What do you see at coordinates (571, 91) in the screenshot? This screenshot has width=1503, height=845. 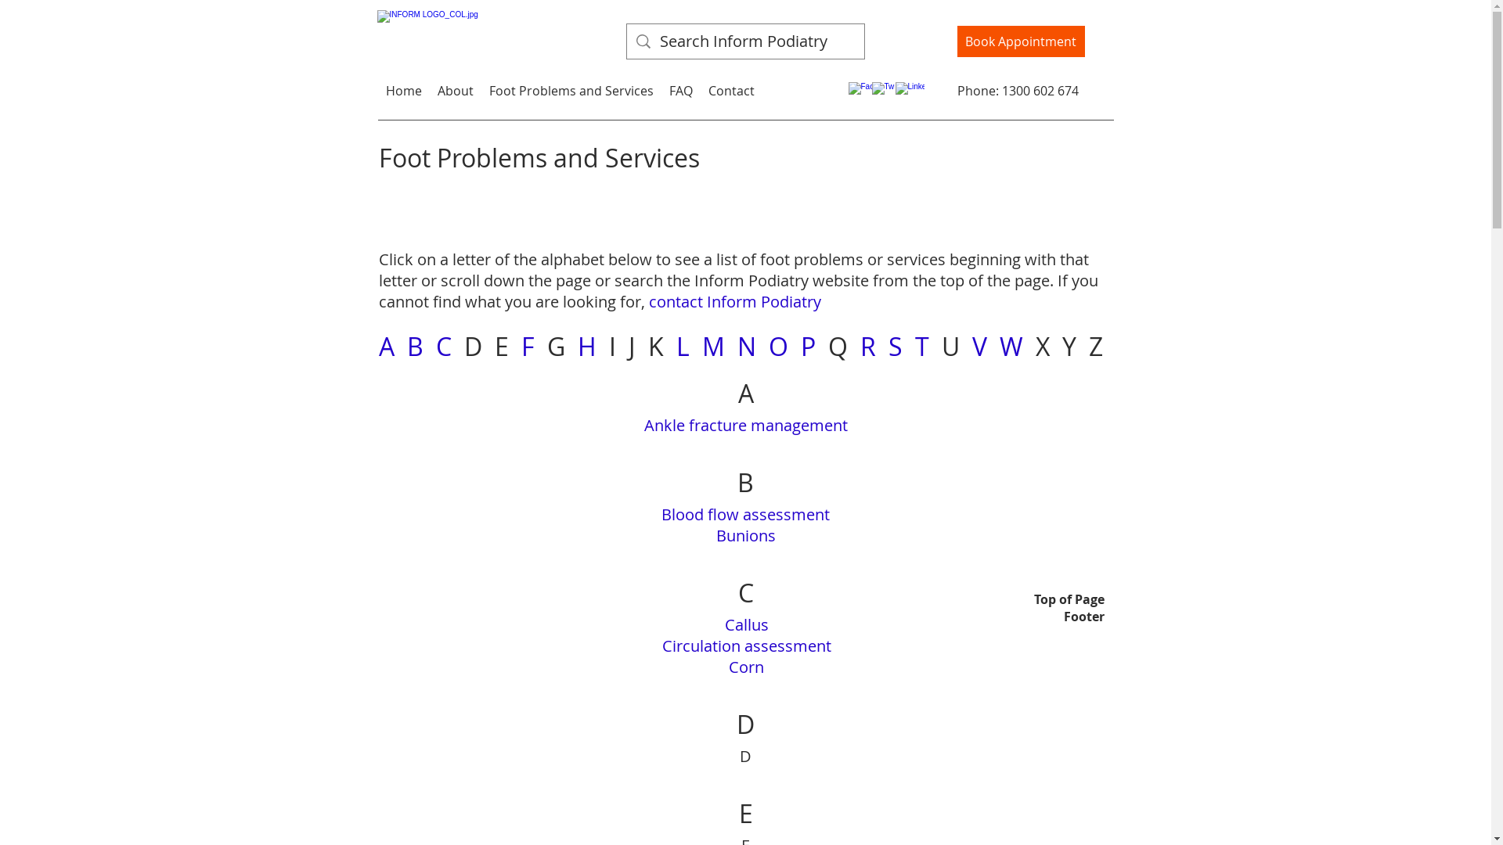 I see `Foot Problems and Services` at bounding box center [571, 91].